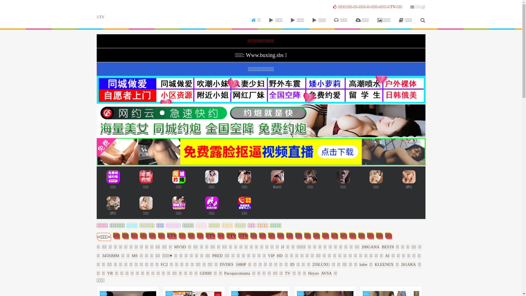  I want to click on AI, so click(388, 255).